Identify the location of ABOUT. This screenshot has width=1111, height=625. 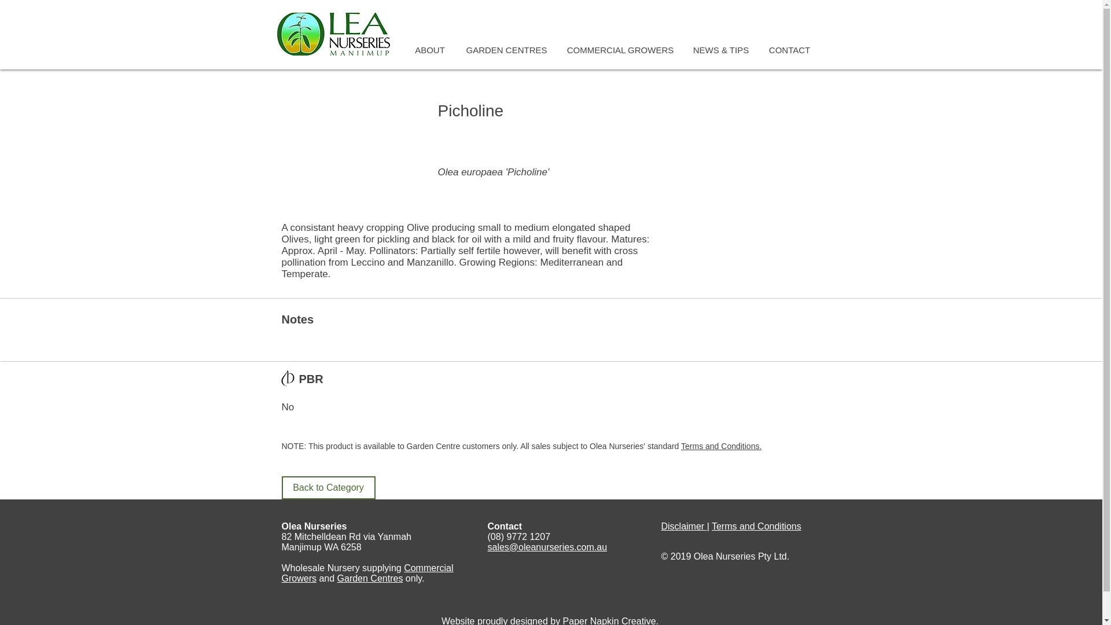
(431, 50).